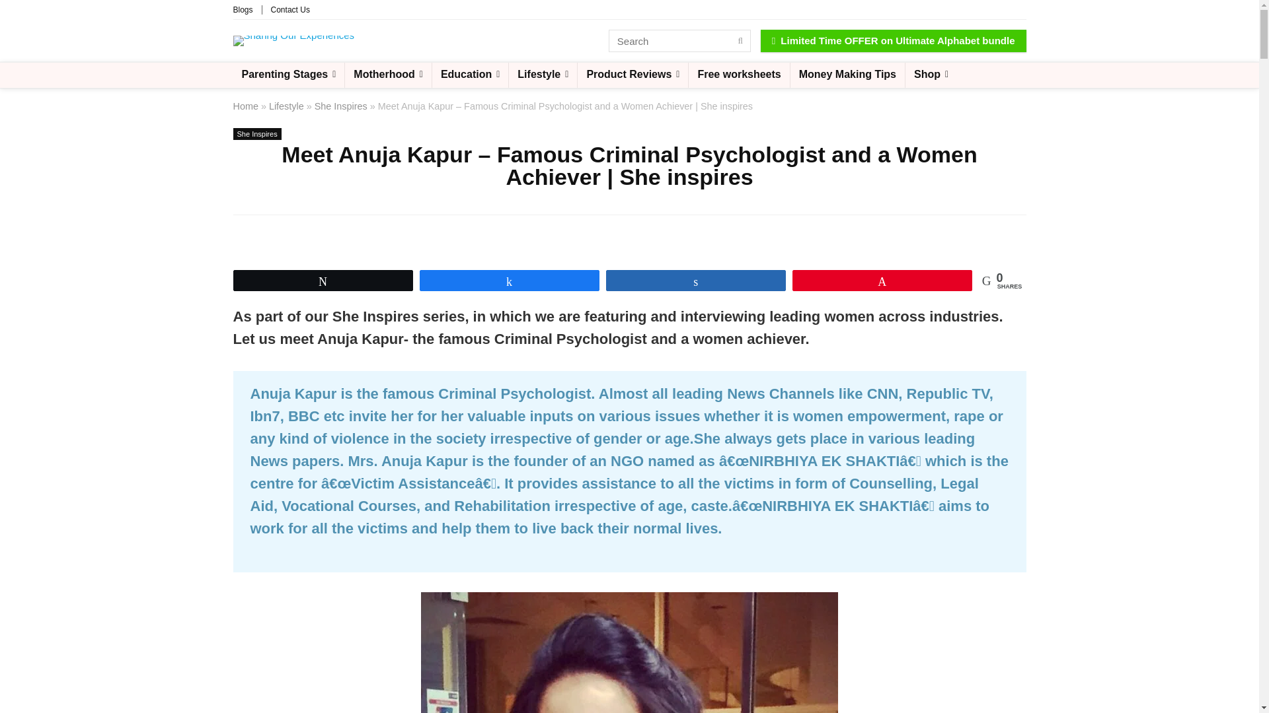 The image size is (1269, 713). I want to click on Parenting Stages, so click(288, 75).